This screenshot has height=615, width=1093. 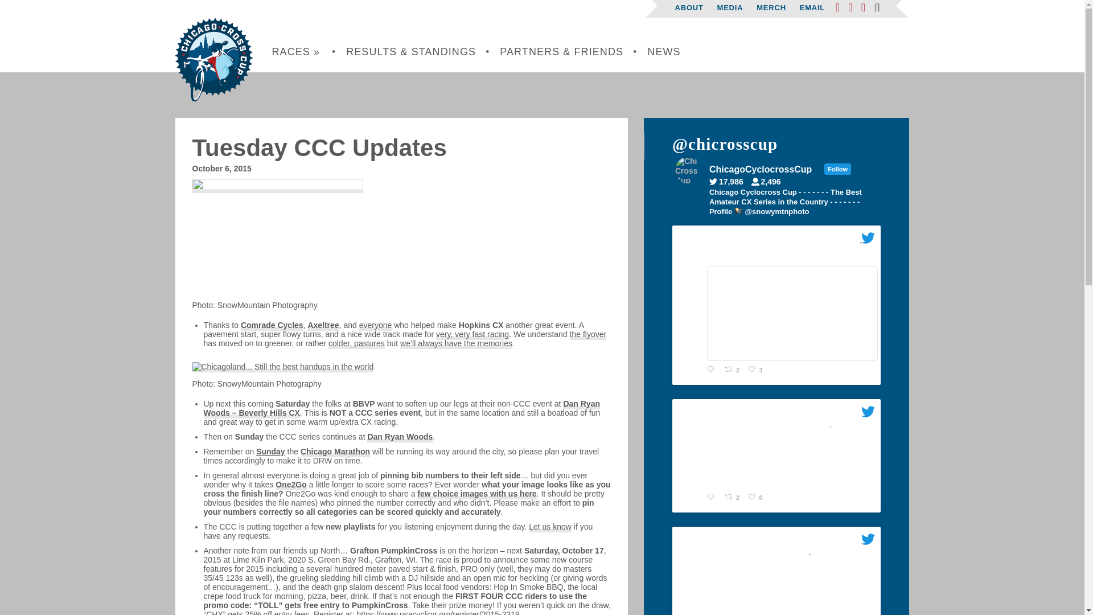 I want to click on Search, so click(x=81, y=231).